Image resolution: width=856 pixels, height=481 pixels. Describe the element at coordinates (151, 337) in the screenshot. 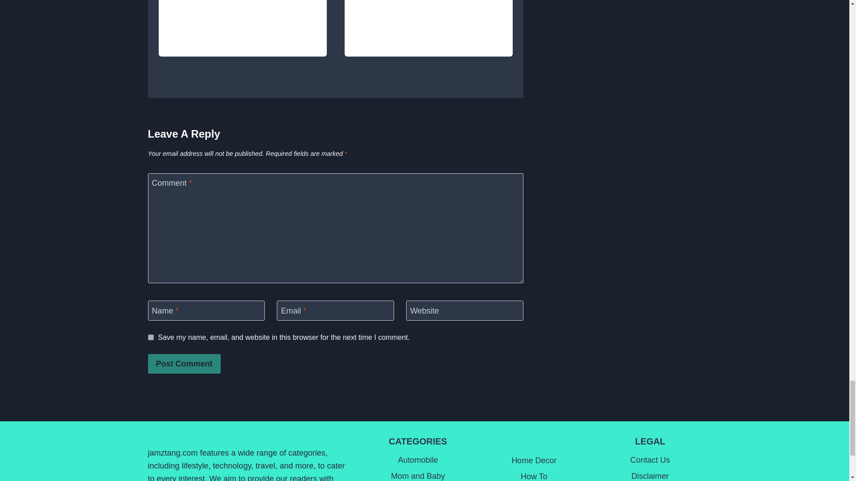

I see `yes` at that location.